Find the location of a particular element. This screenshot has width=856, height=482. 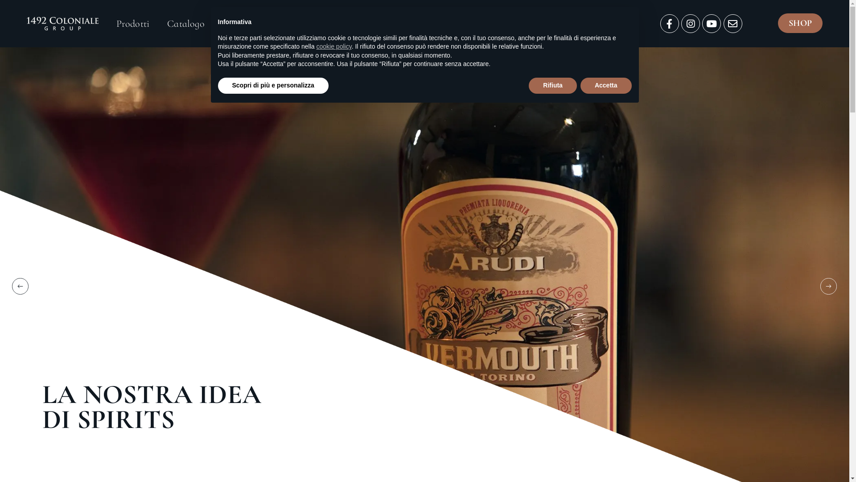

Contatti is located at coordinates (364, 24).